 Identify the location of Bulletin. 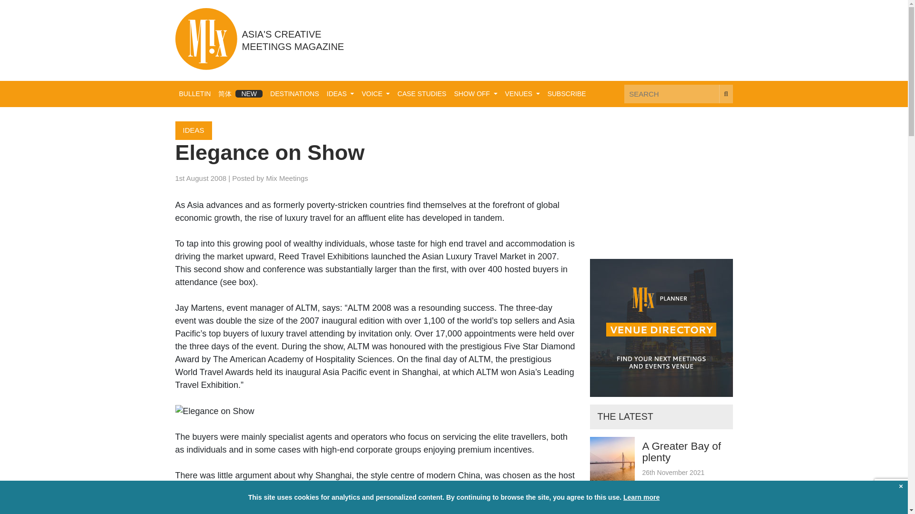
(195, 94).